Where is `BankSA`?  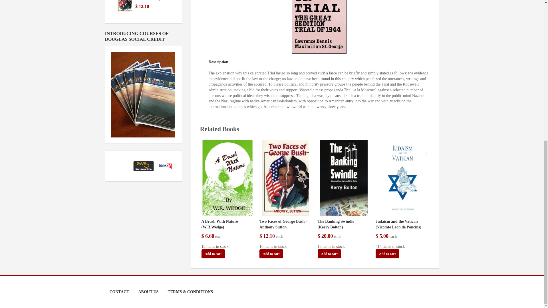 BankSA is located at coordinates (165, 165).